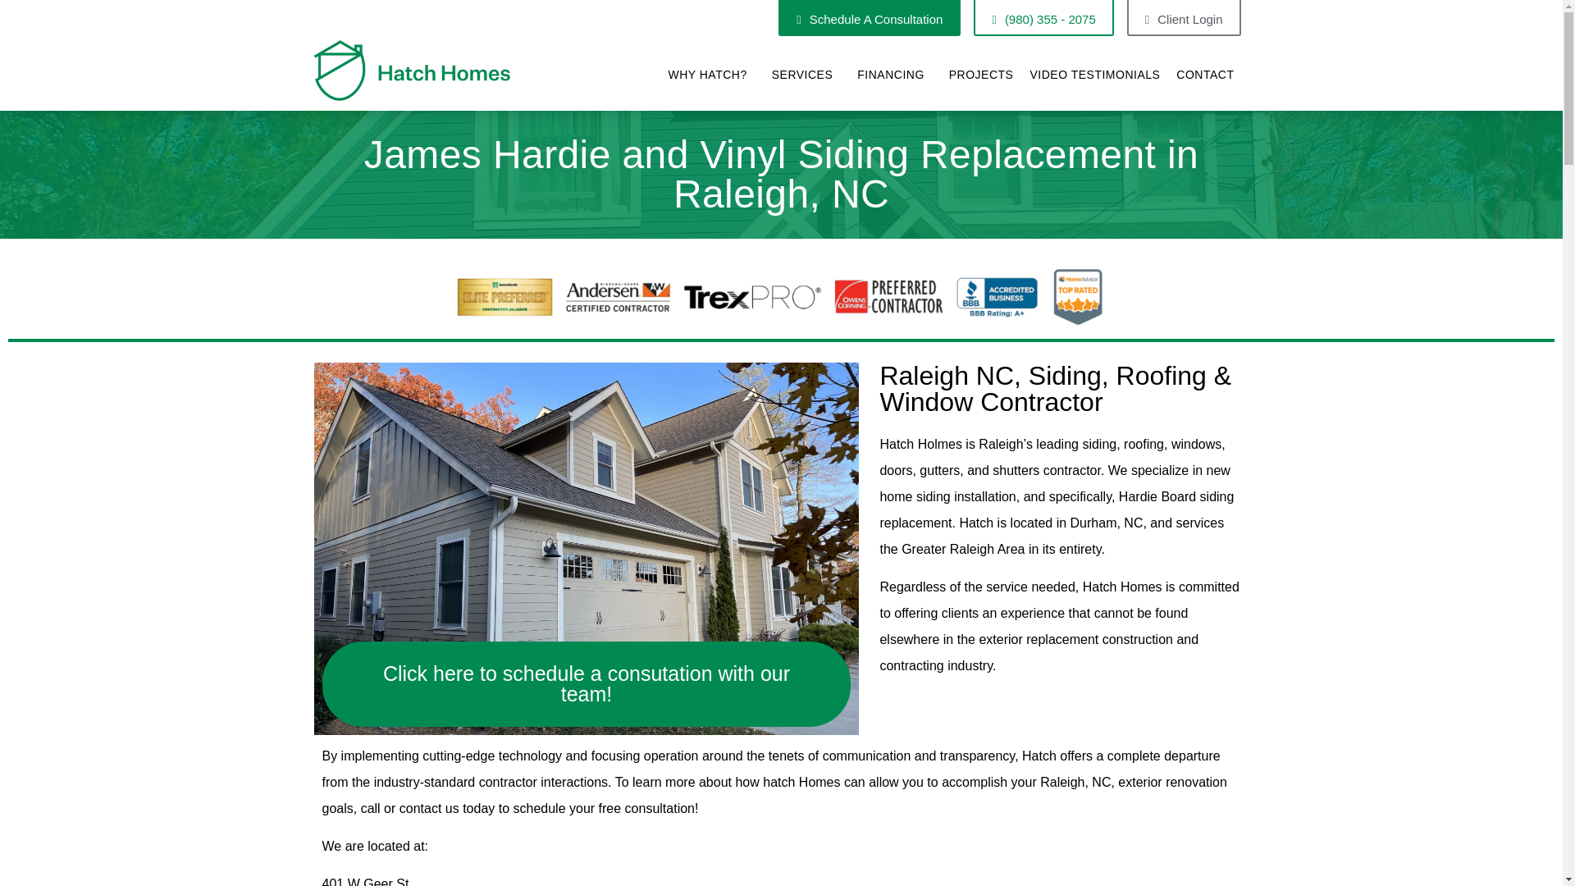 This screenshot has height=886, width=1575. I want to click on WHY HATCH?, so click(710, 75).